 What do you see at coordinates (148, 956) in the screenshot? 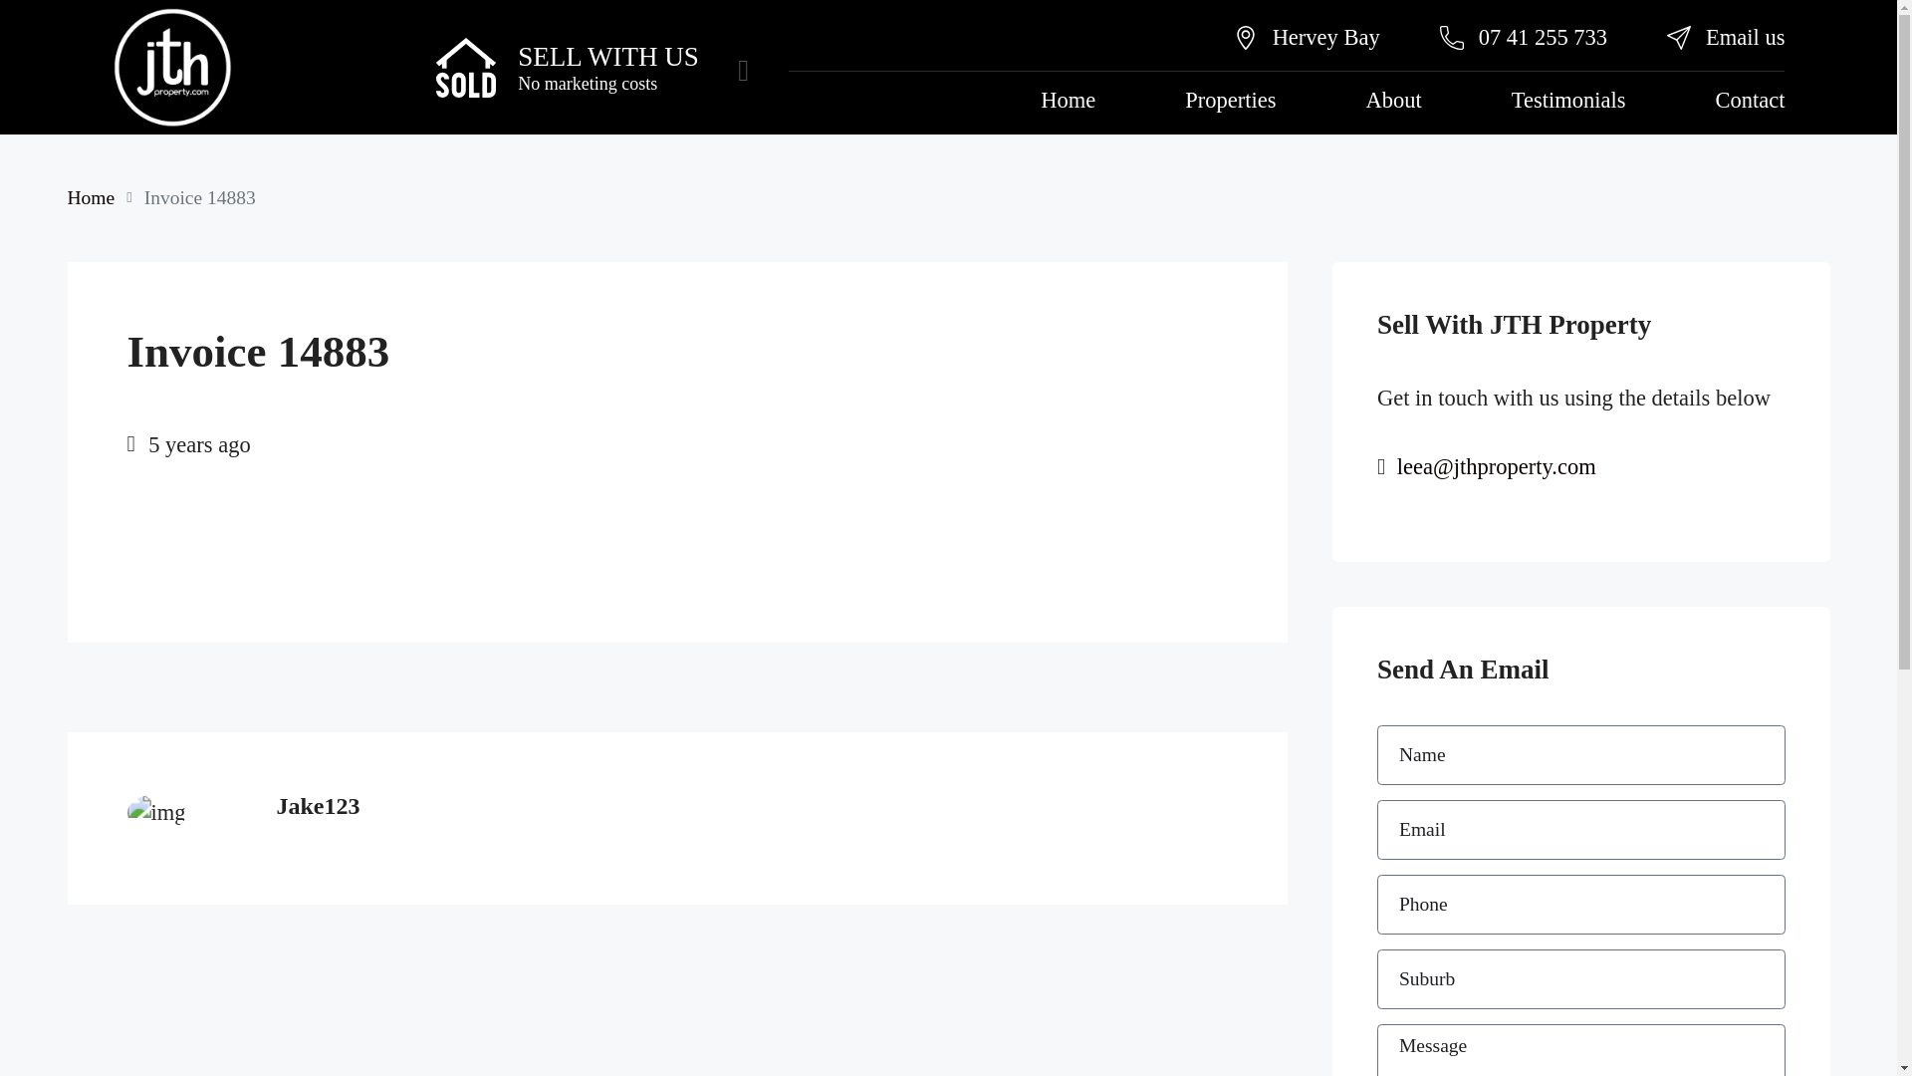
I see `jth-logo` at bounding box center [148, 956].